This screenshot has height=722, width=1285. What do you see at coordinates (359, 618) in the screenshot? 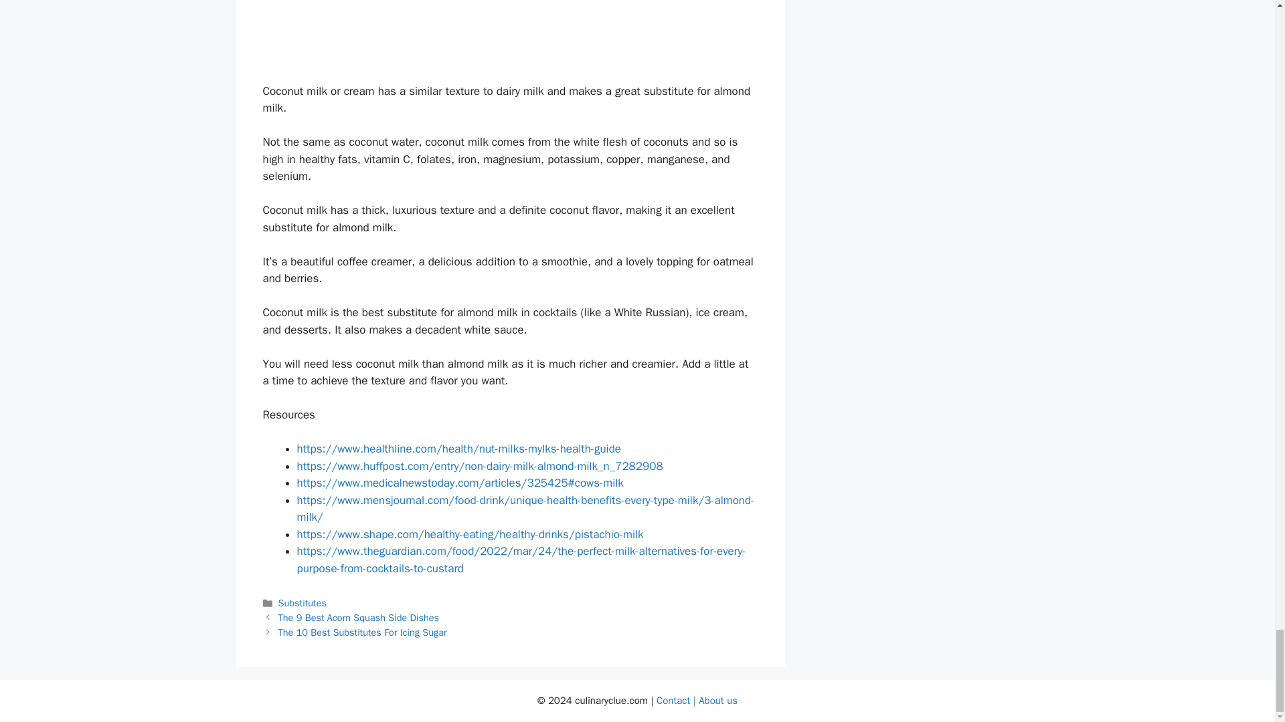
I see `Previous` at bounding box center [359, 618].